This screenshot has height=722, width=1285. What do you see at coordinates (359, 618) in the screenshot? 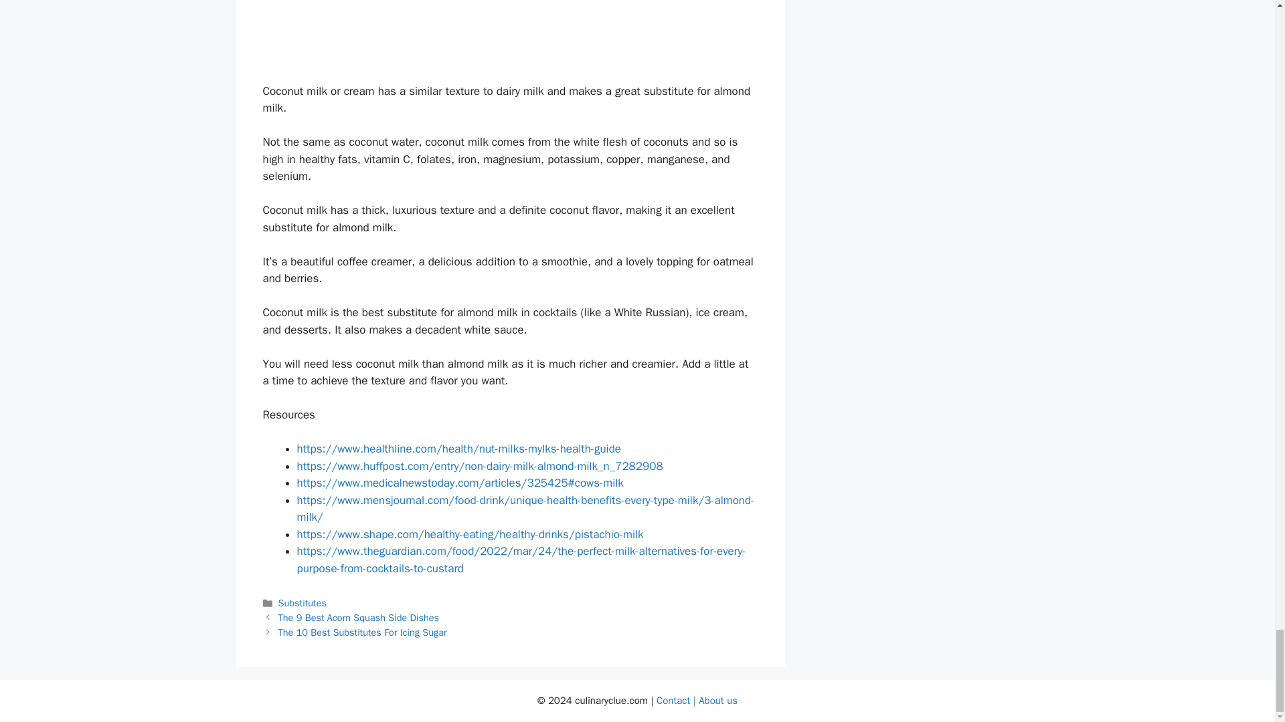
I see `Previous` at bounding box center [359, 618].